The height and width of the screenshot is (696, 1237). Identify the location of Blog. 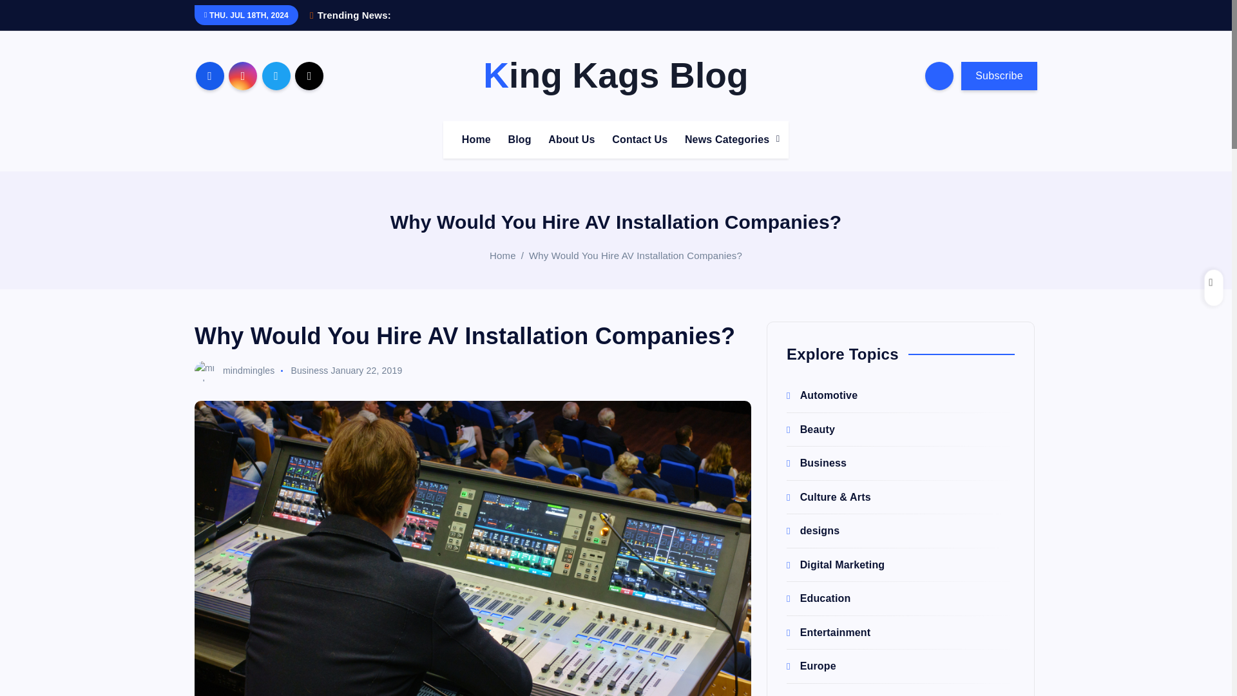
(519, 139).